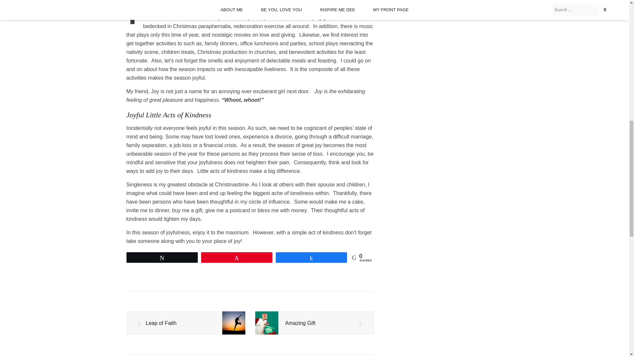 The width and height of the screenshot is (634, 357). What do you see at coordinates (186, 323) in the screenshot?
I see `Leap of Faith` at bounding box center [186, 323].